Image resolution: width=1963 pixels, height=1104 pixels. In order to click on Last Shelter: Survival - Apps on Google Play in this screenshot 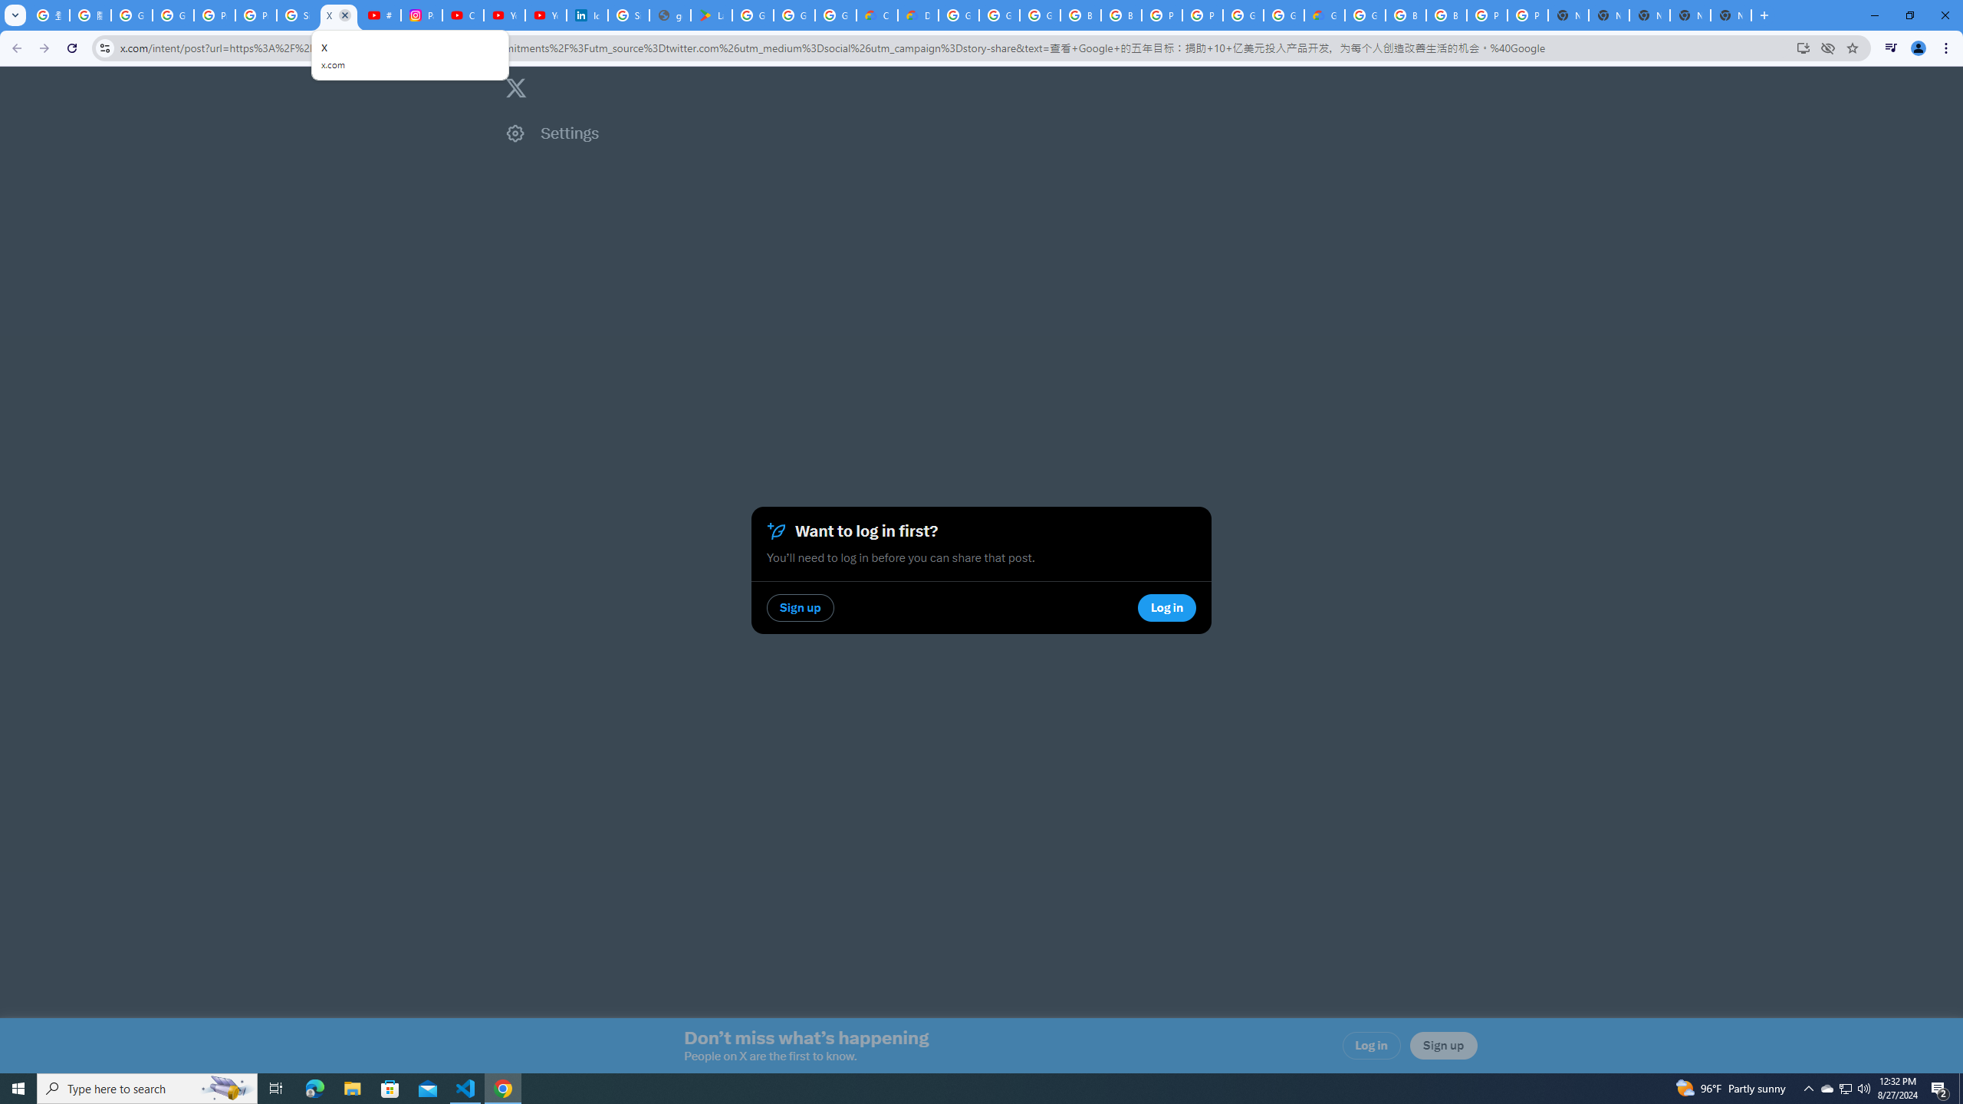, I will do `click(712, 15)`.